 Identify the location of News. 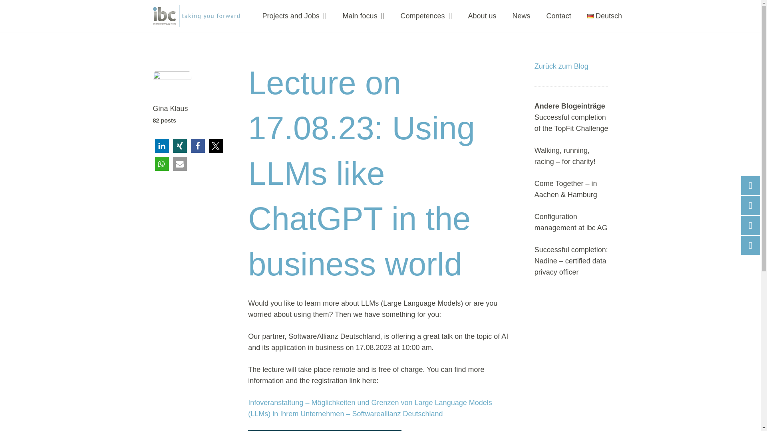
(521, 16).